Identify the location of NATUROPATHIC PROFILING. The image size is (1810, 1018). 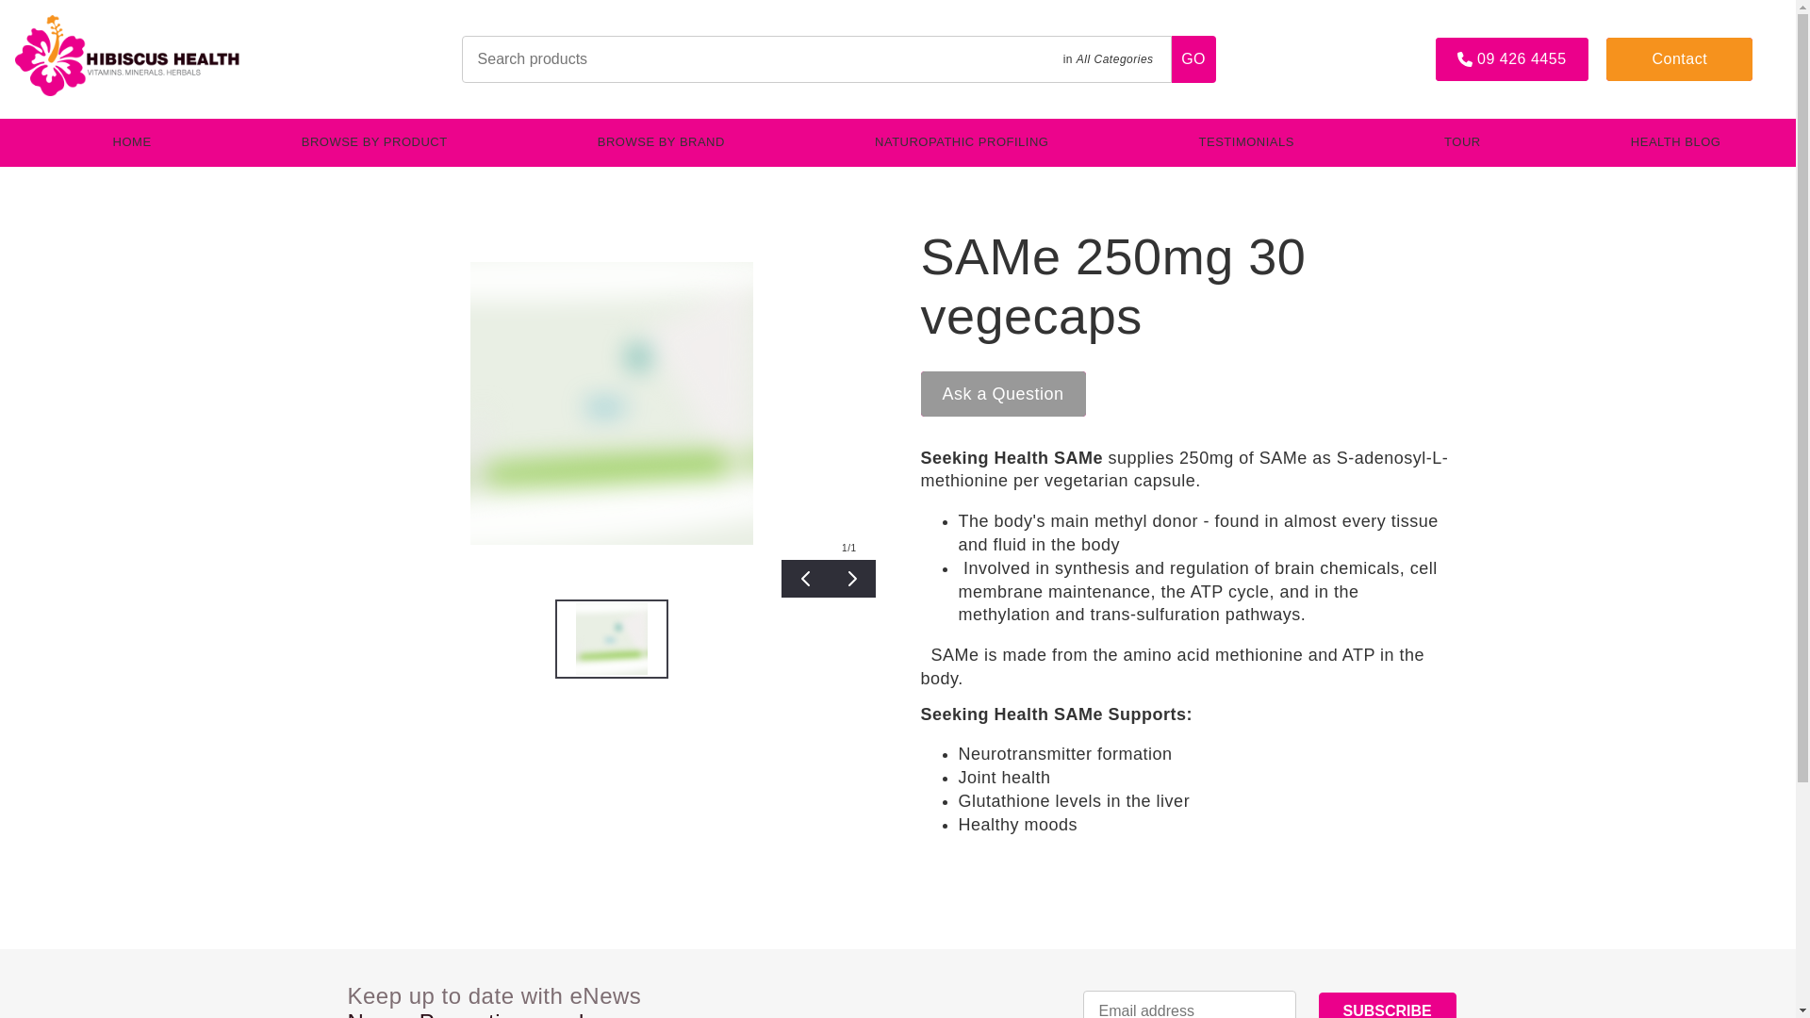
(962, 143).